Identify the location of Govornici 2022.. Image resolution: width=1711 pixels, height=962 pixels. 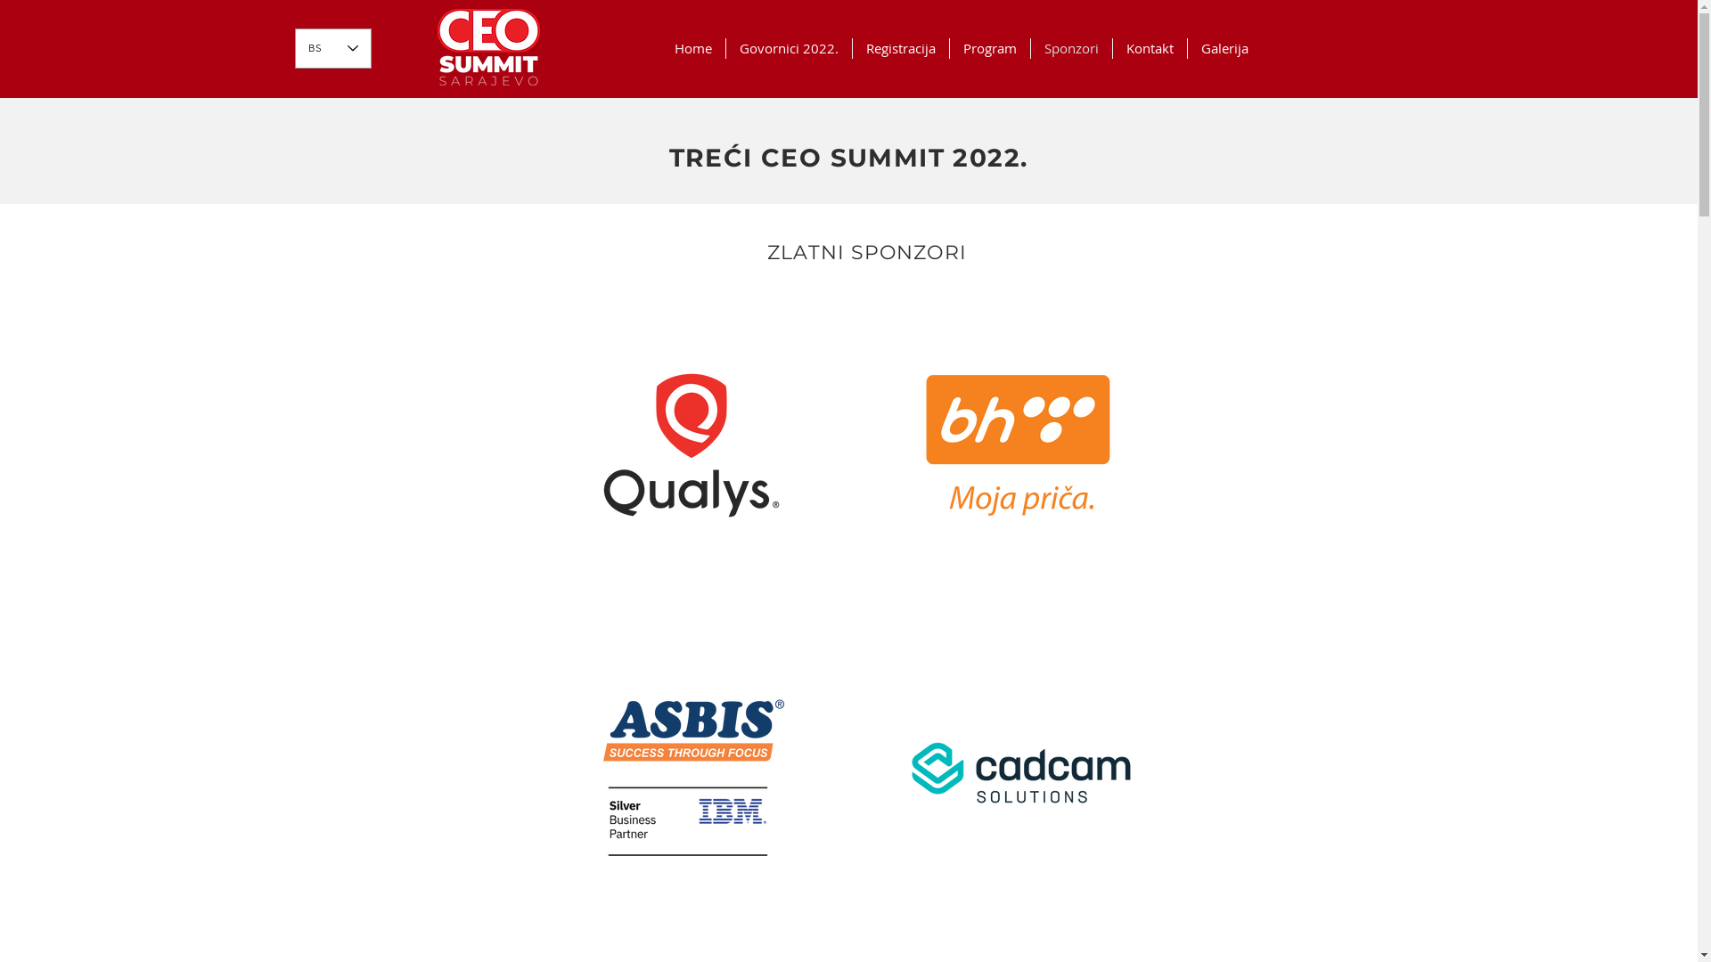
(788, 48).